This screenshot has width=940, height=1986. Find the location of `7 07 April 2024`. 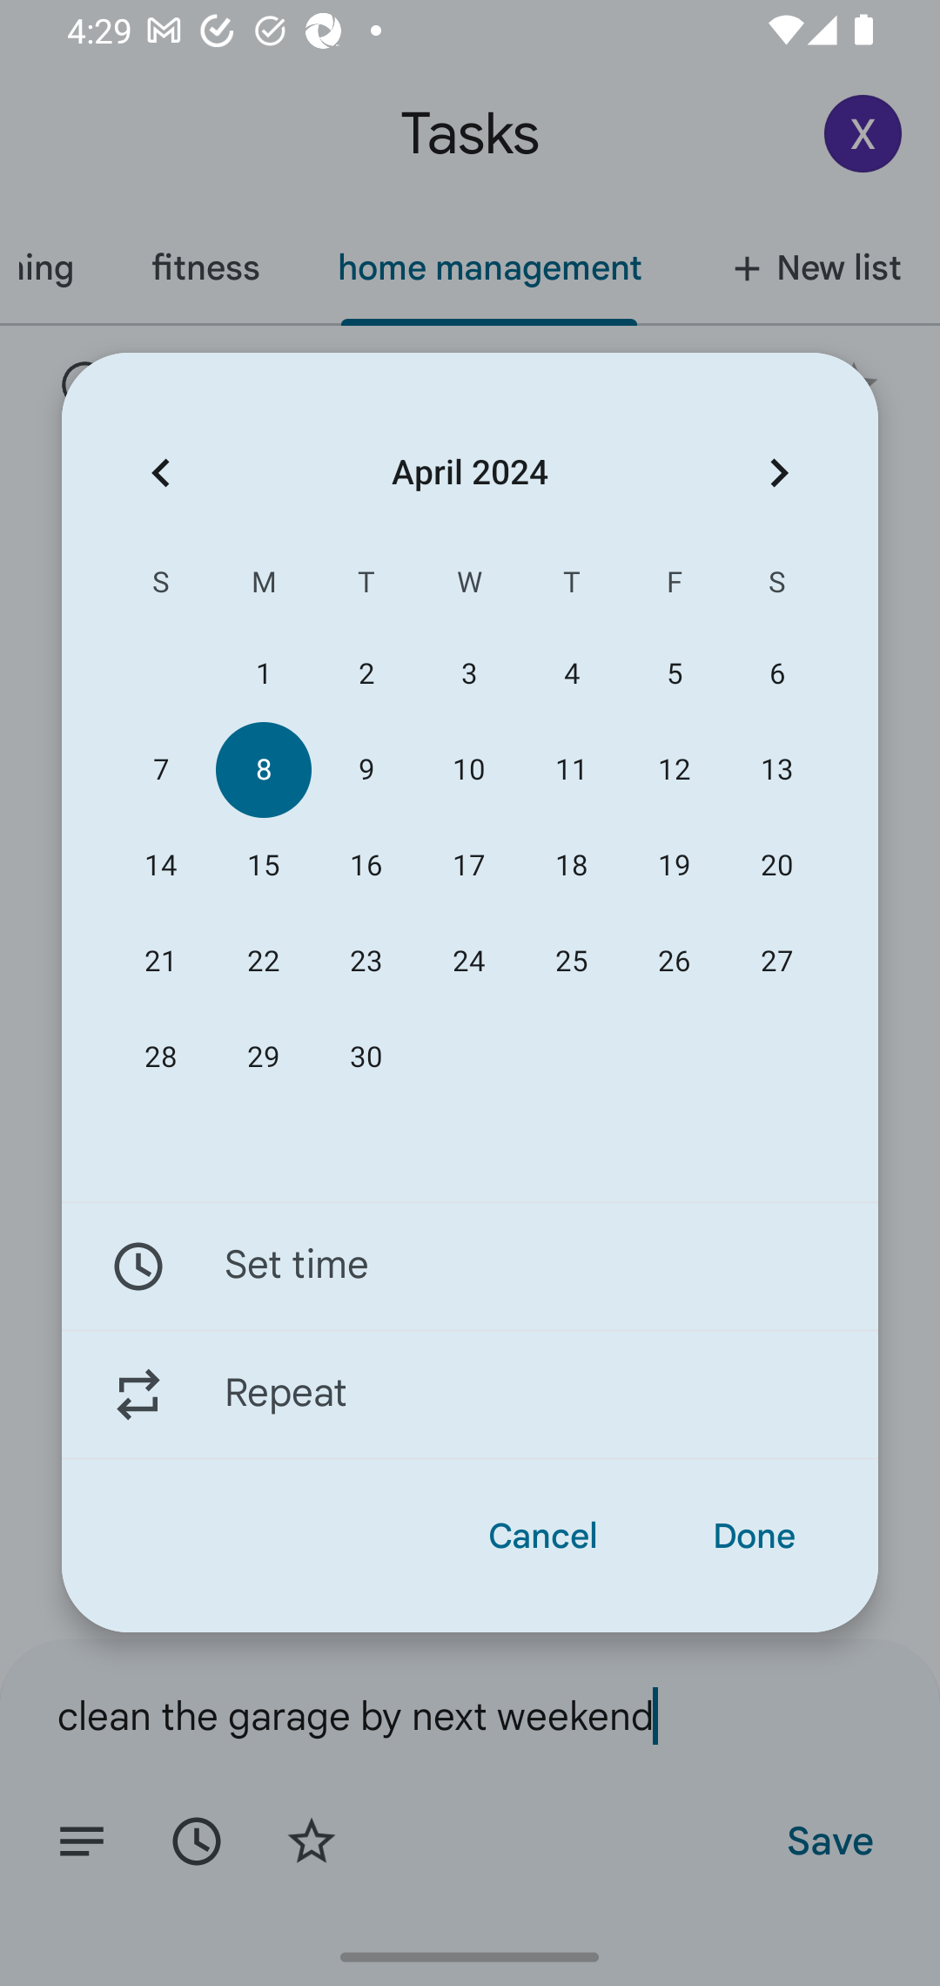

7 07 April 2024 is located at coordinates (161, 770).